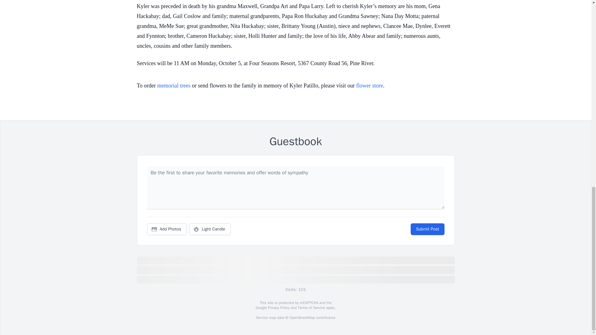 The height and width of the screenshot is (335, 596). Describe the element at coordinates (311, 308) in the screenshot. I see `Terms of Service` at that location.